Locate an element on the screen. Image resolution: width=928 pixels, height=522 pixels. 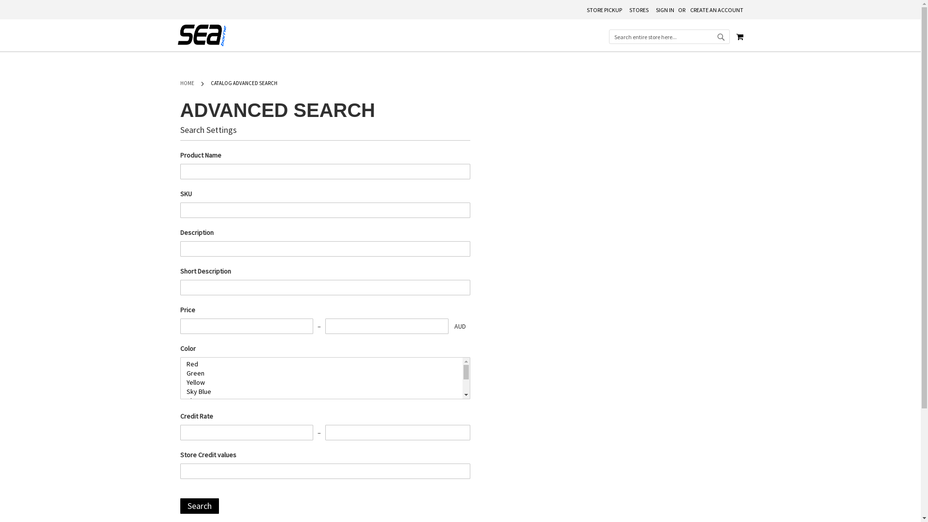
SIGN IN is located at coordinates (665, 11).